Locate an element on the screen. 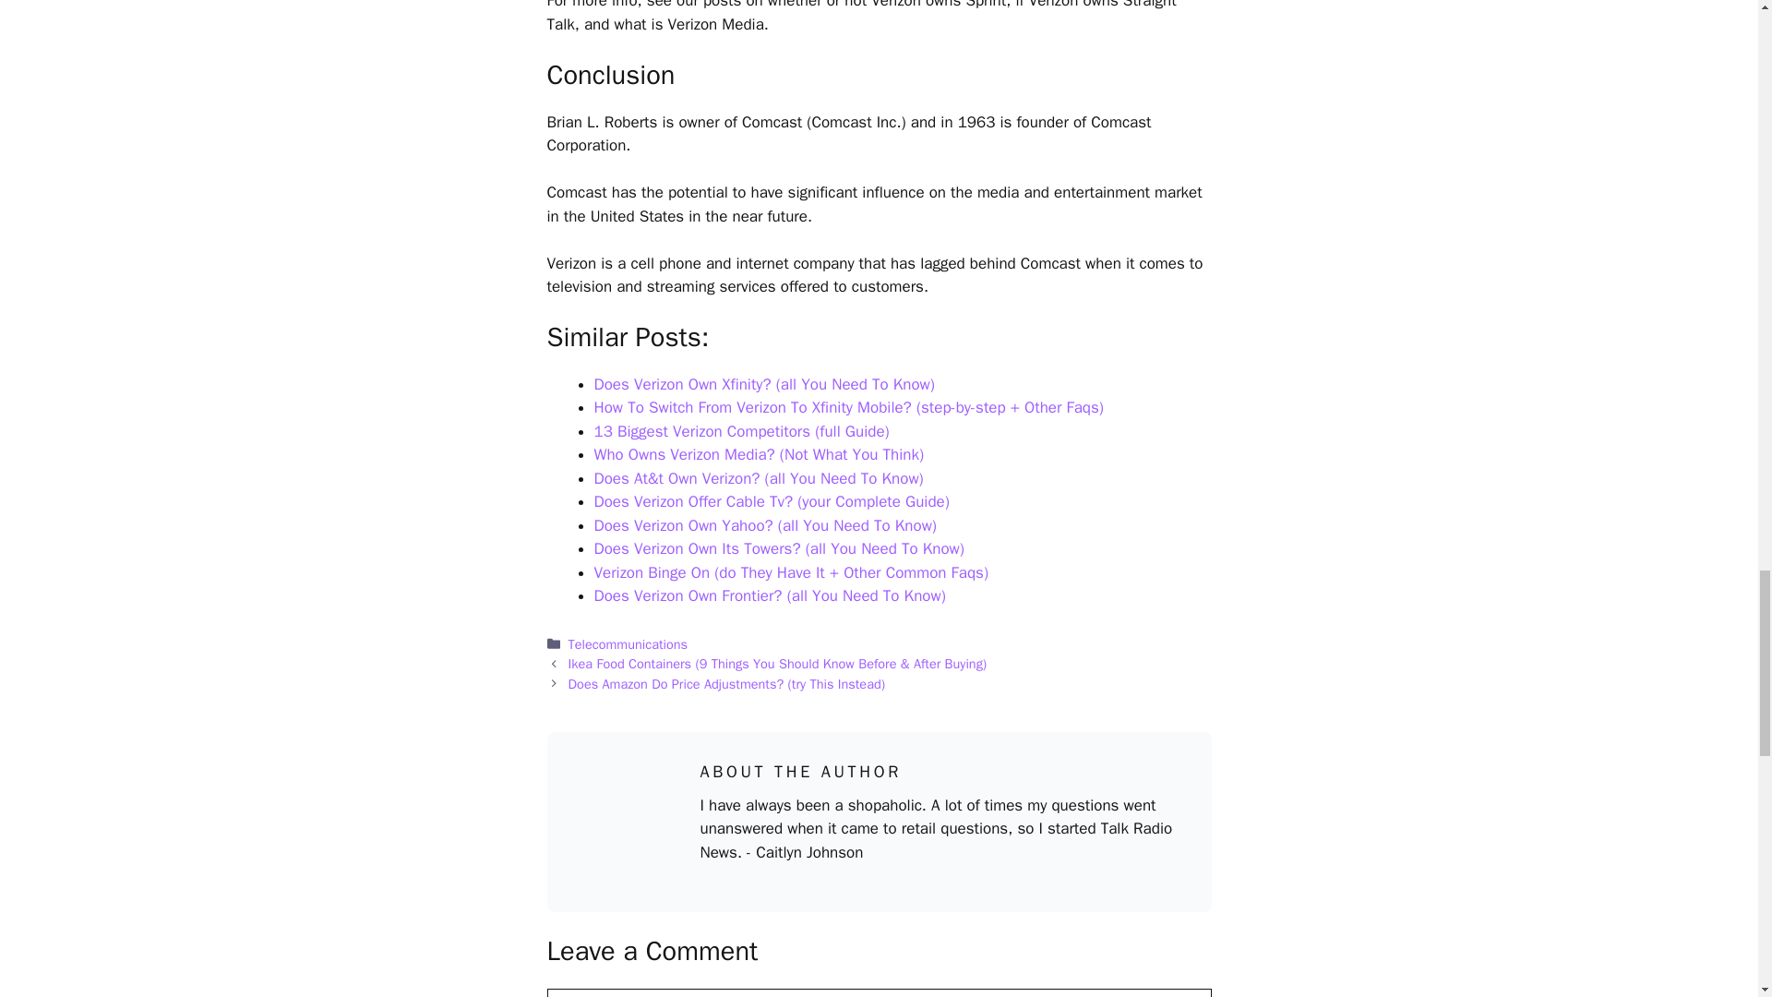  Previous is located at coordinates (777, 663).